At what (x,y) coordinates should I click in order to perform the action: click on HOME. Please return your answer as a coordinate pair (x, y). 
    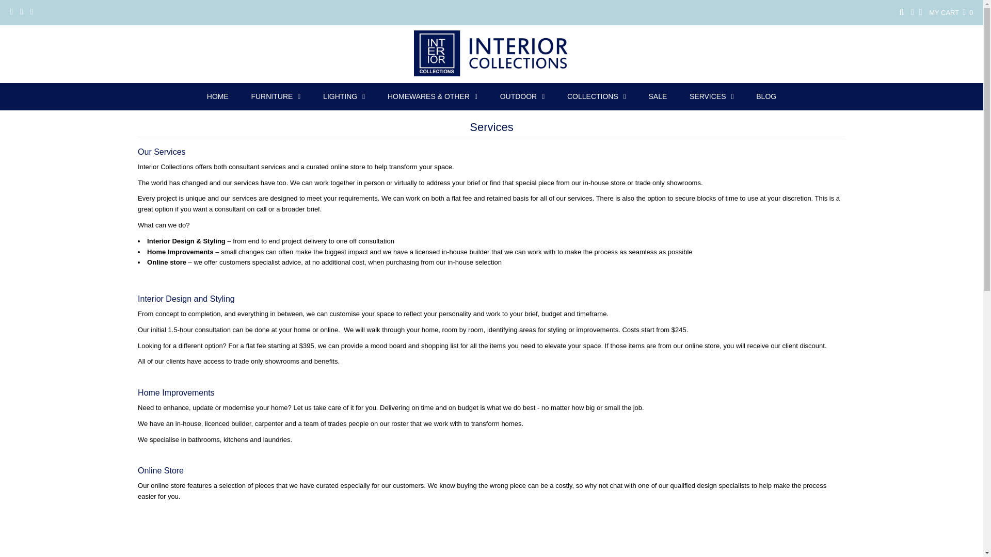
    Looking at the image, I should click on (217, 96).